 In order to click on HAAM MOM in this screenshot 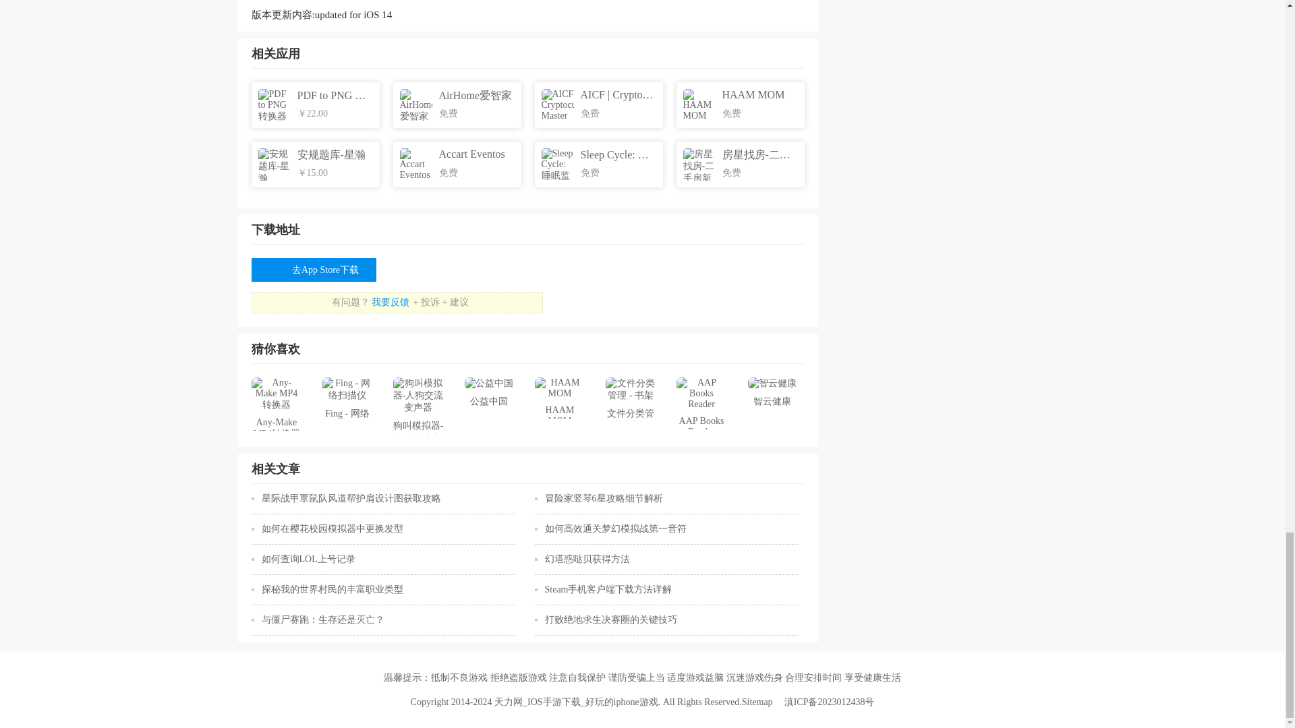, I will do `click(559, 398)`.